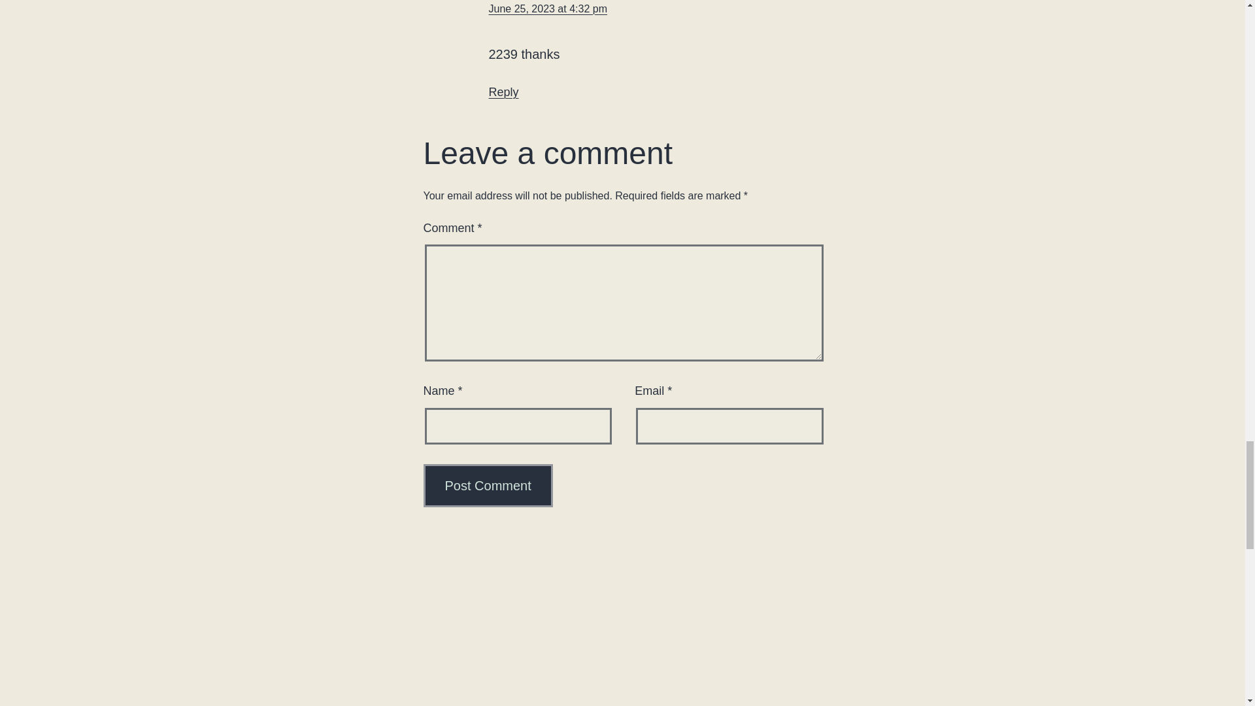  What do you see at coordinates (548, 8) in the screenshot?
I see `June 25, 2023 at 4:32 pm` at bounding box center [548, 8].